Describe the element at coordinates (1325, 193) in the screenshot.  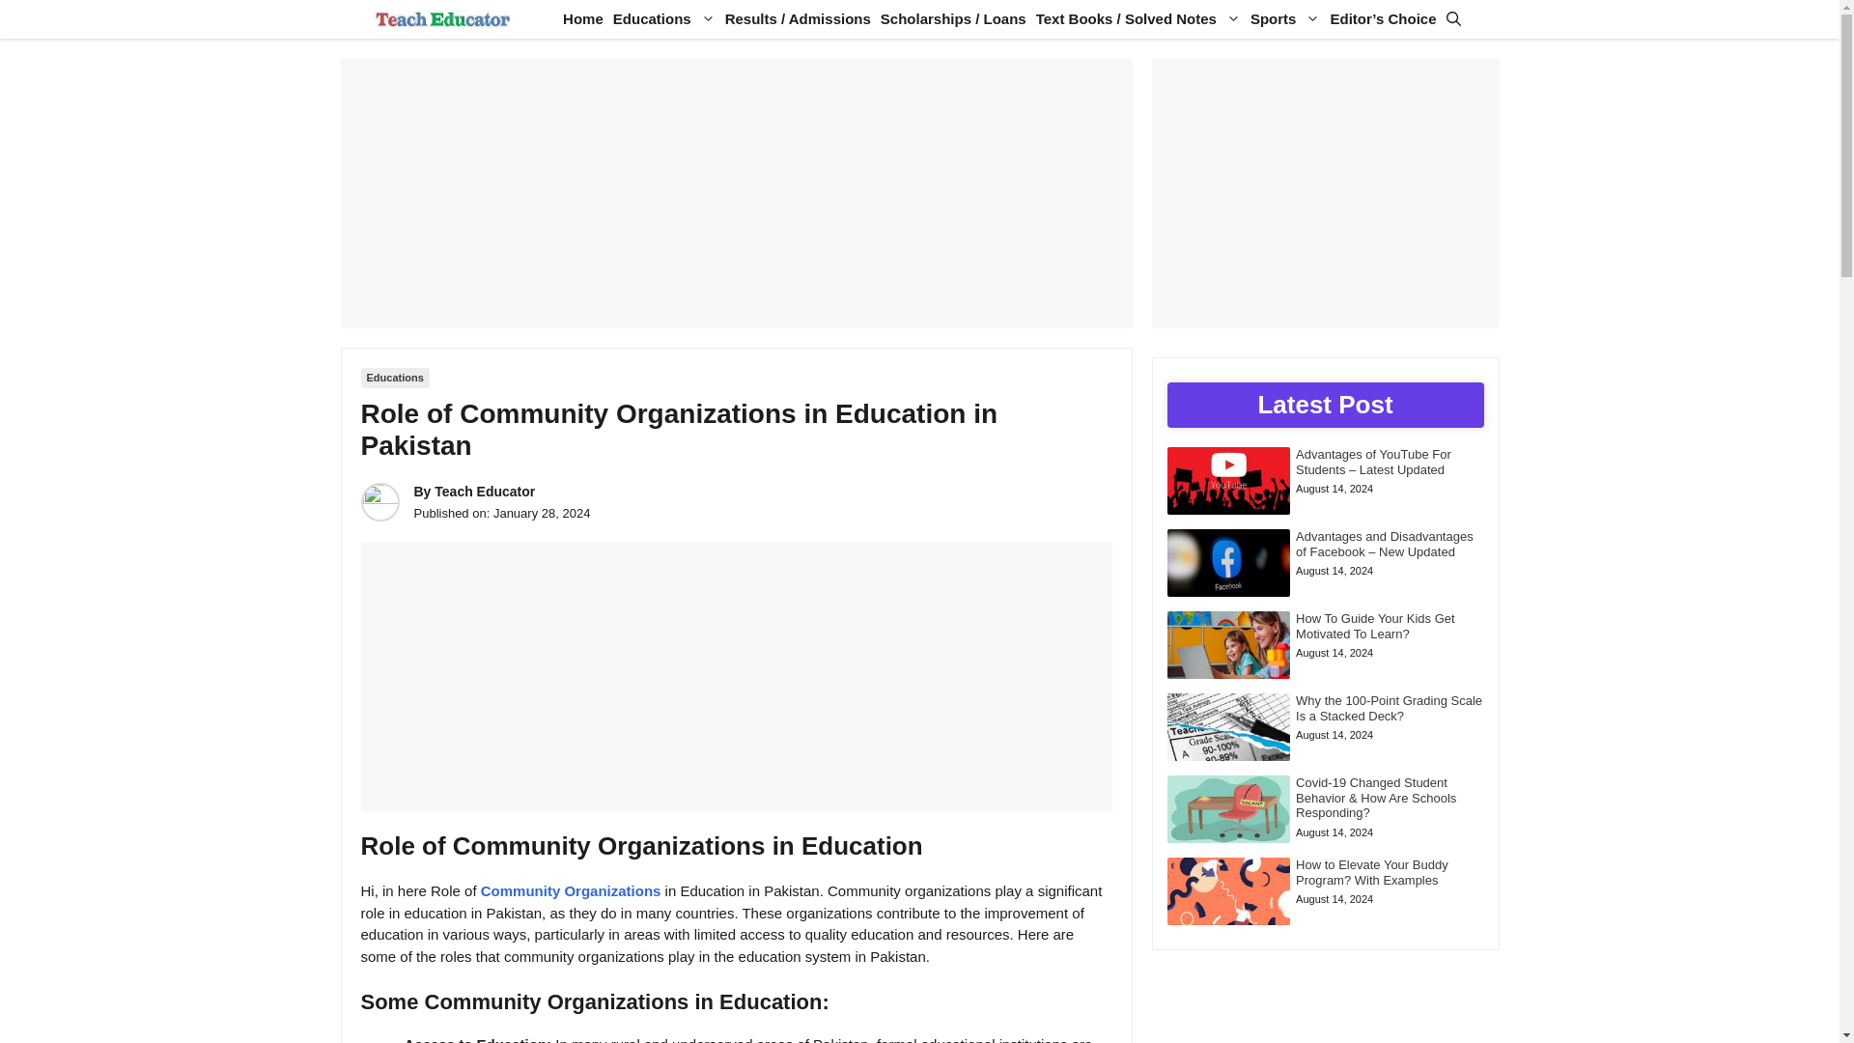
I see `Advertisement` at that location.